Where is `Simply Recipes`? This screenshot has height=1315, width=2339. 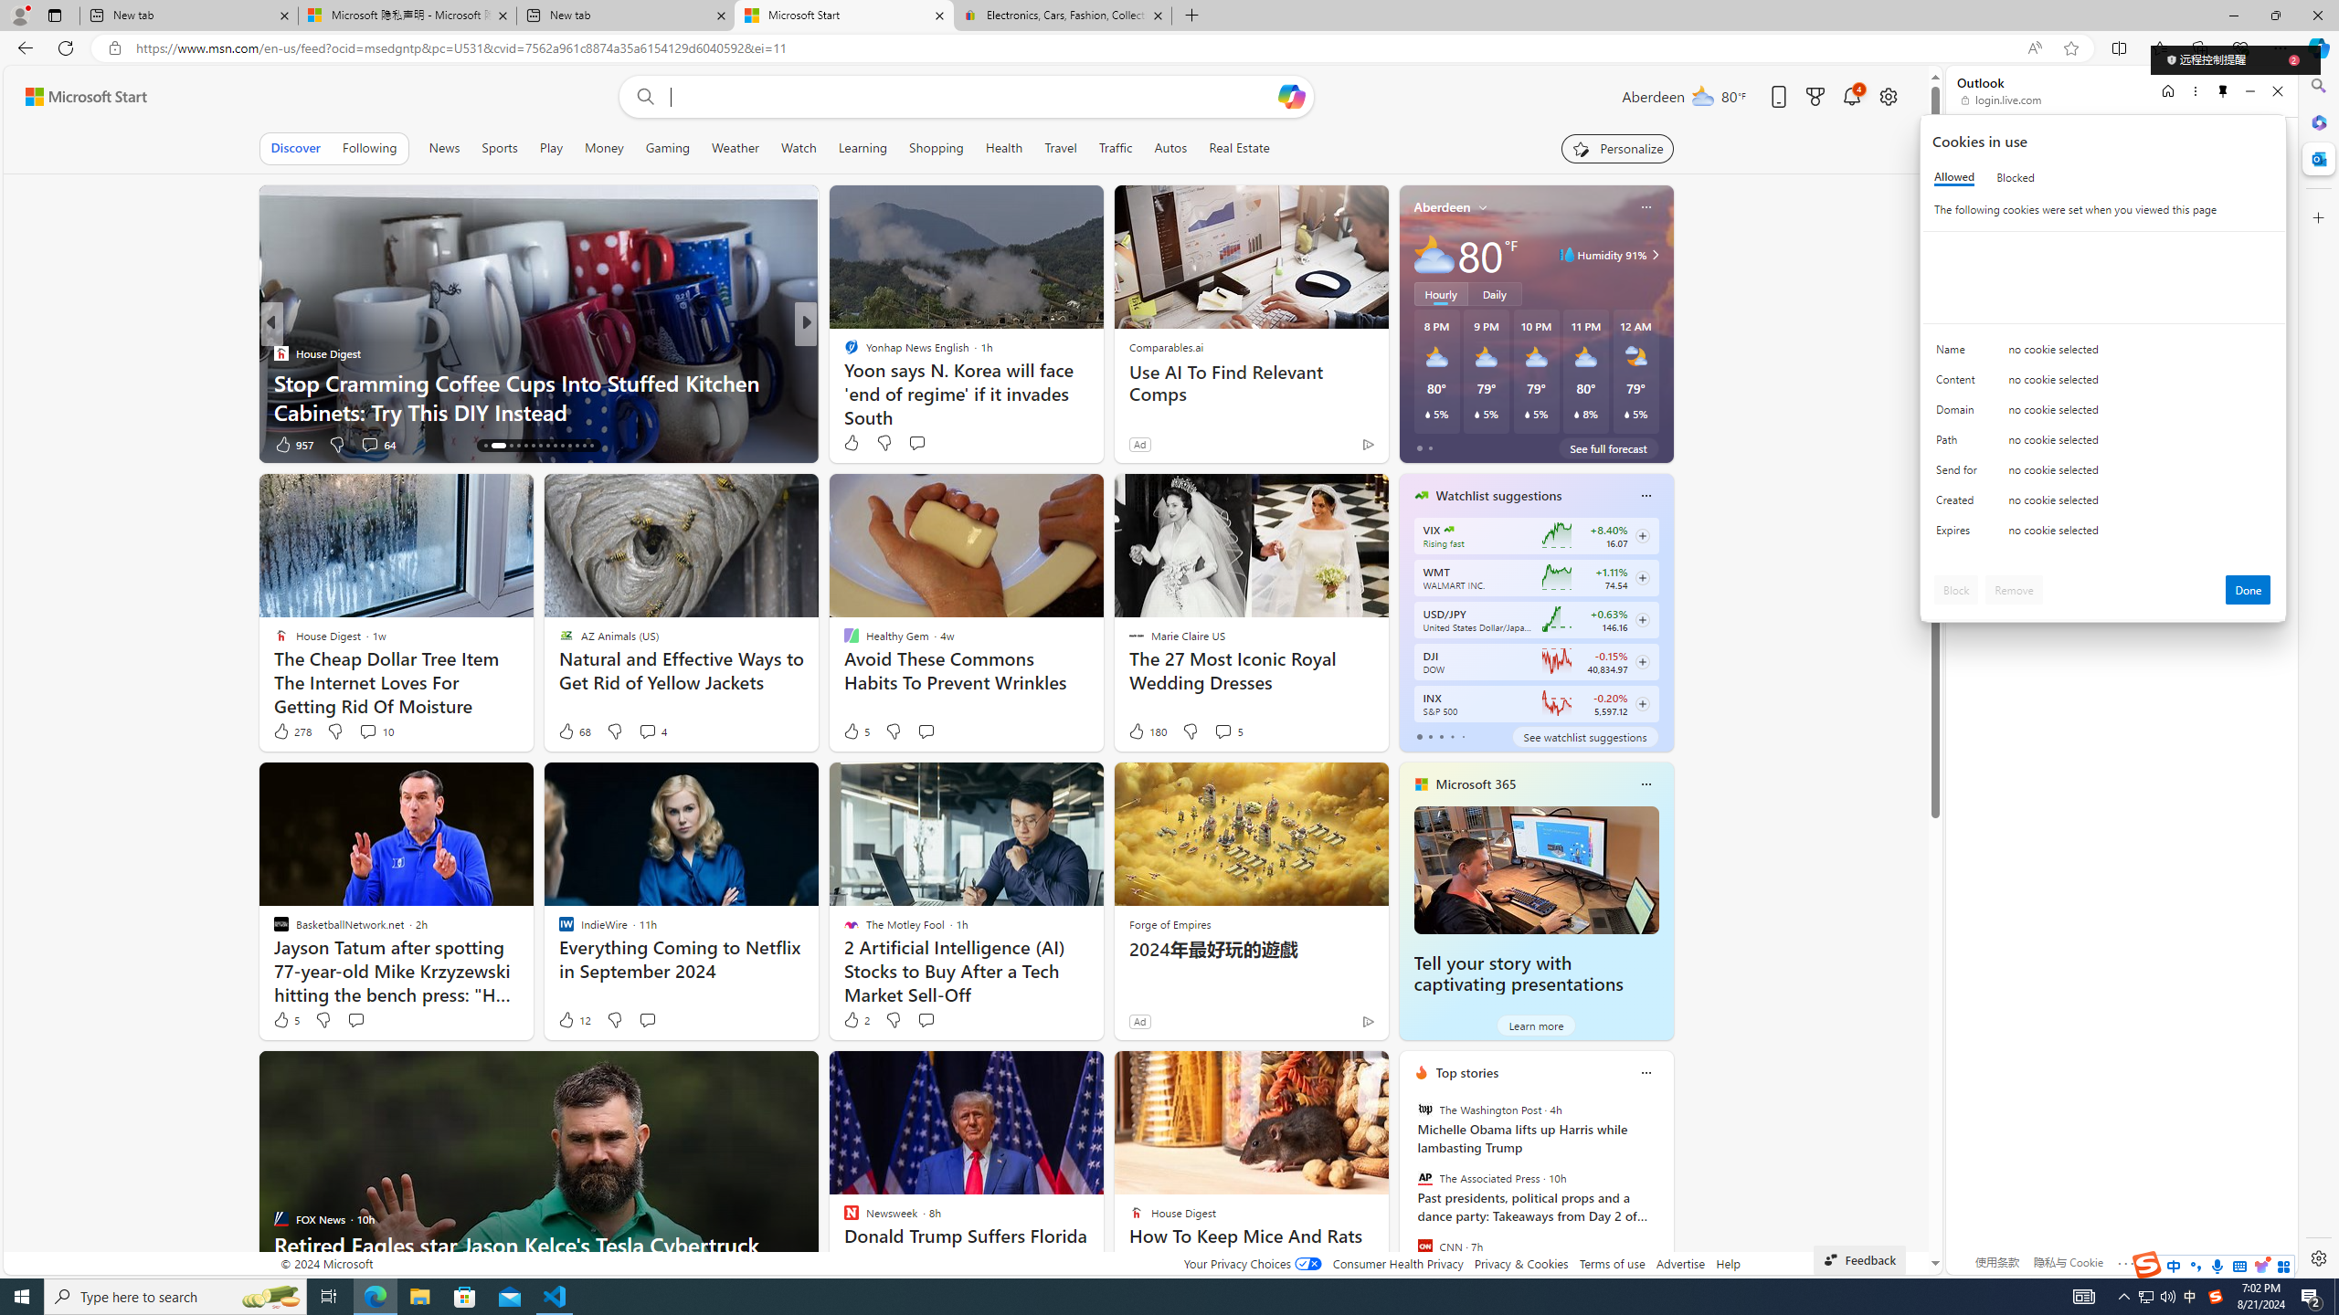
Simply Recipes is located at coordinates (842, 352).